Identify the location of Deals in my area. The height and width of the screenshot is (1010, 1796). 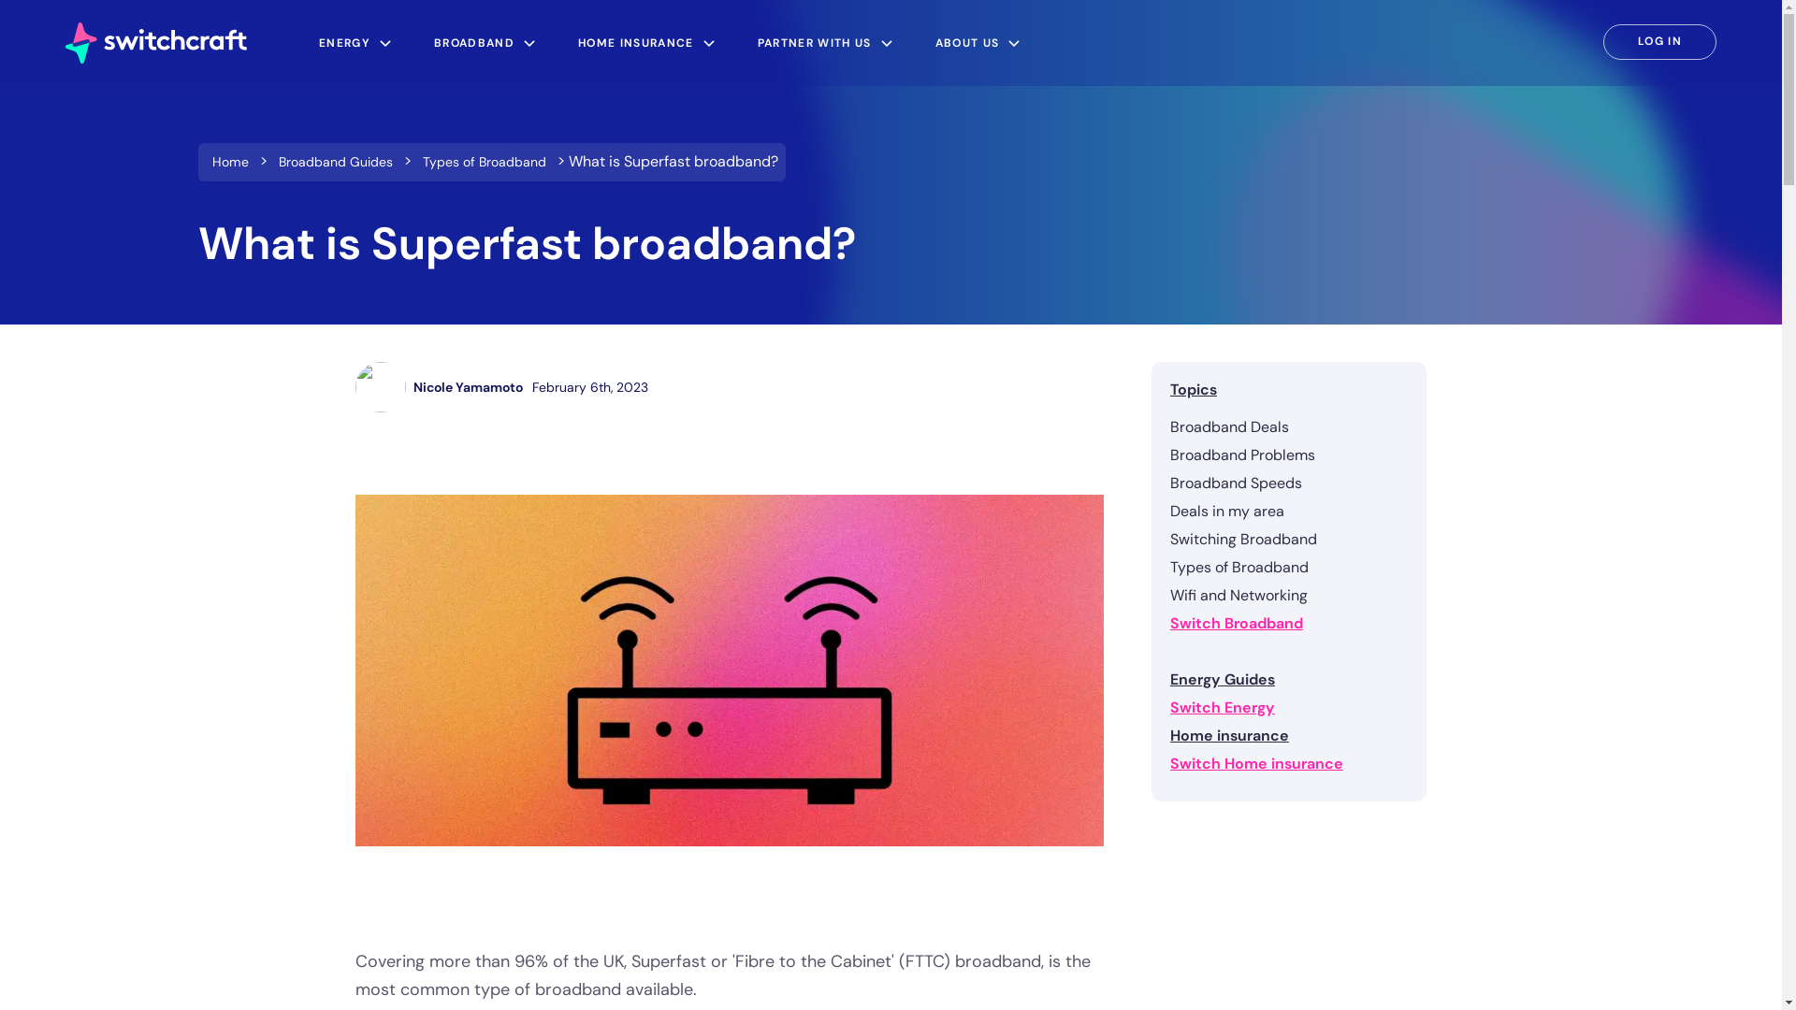
(1289, 511).